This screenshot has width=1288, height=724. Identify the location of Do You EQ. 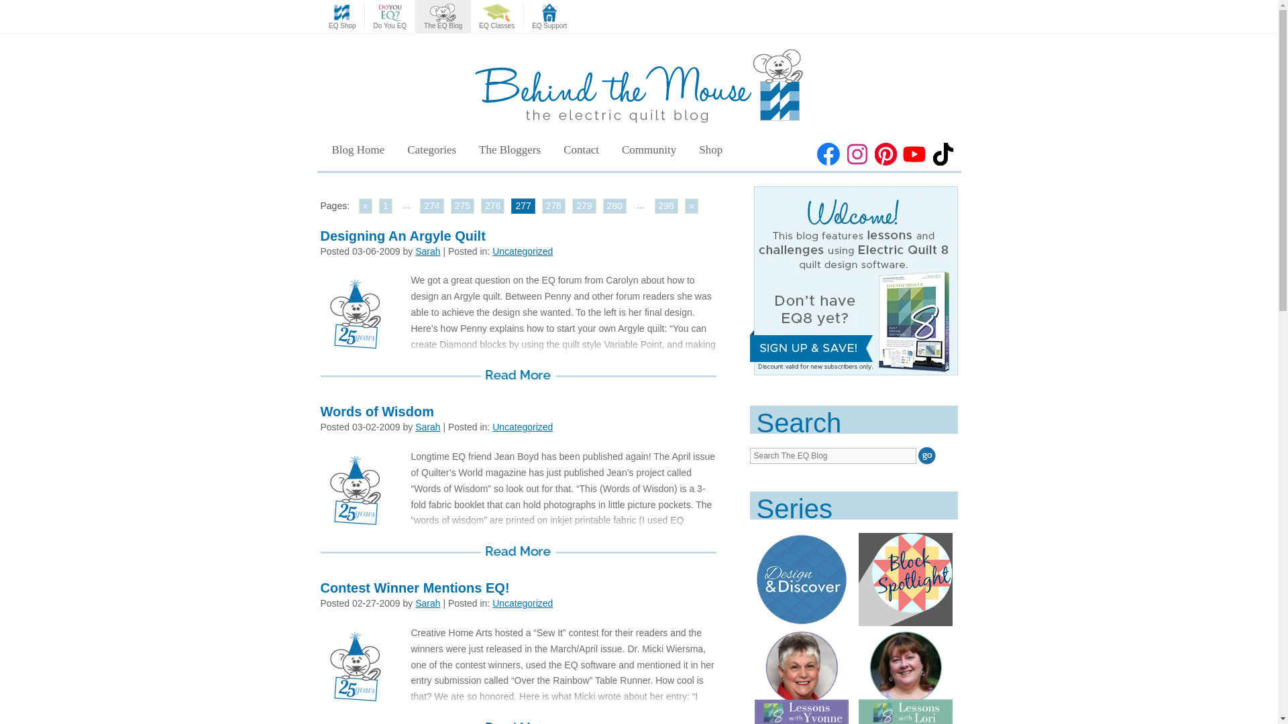
(389, 17).